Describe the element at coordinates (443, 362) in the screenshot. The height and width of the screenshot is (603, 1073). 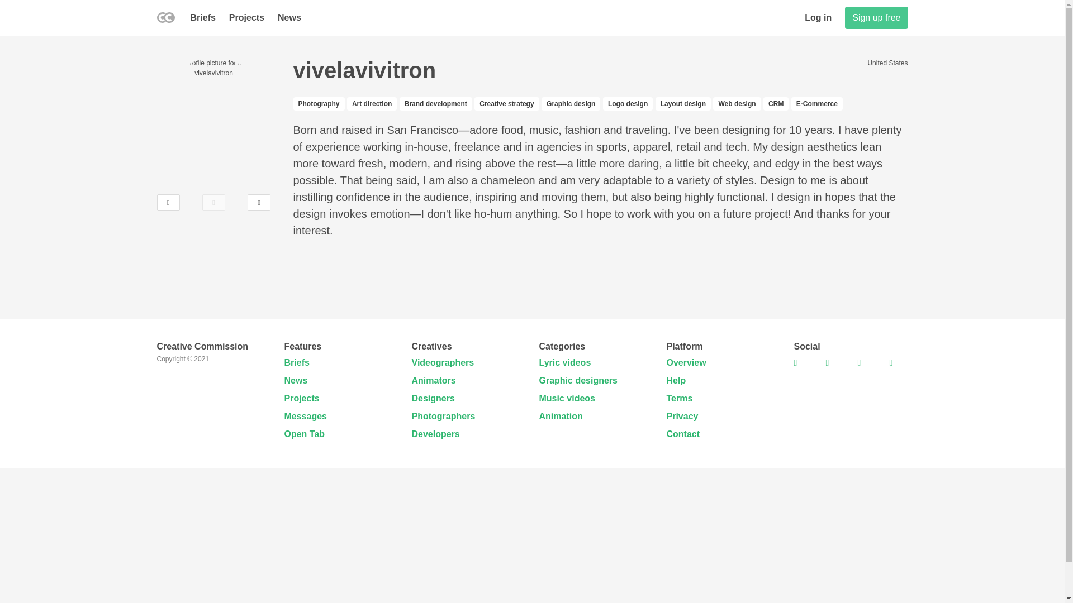
I see `Videographers` at that location.